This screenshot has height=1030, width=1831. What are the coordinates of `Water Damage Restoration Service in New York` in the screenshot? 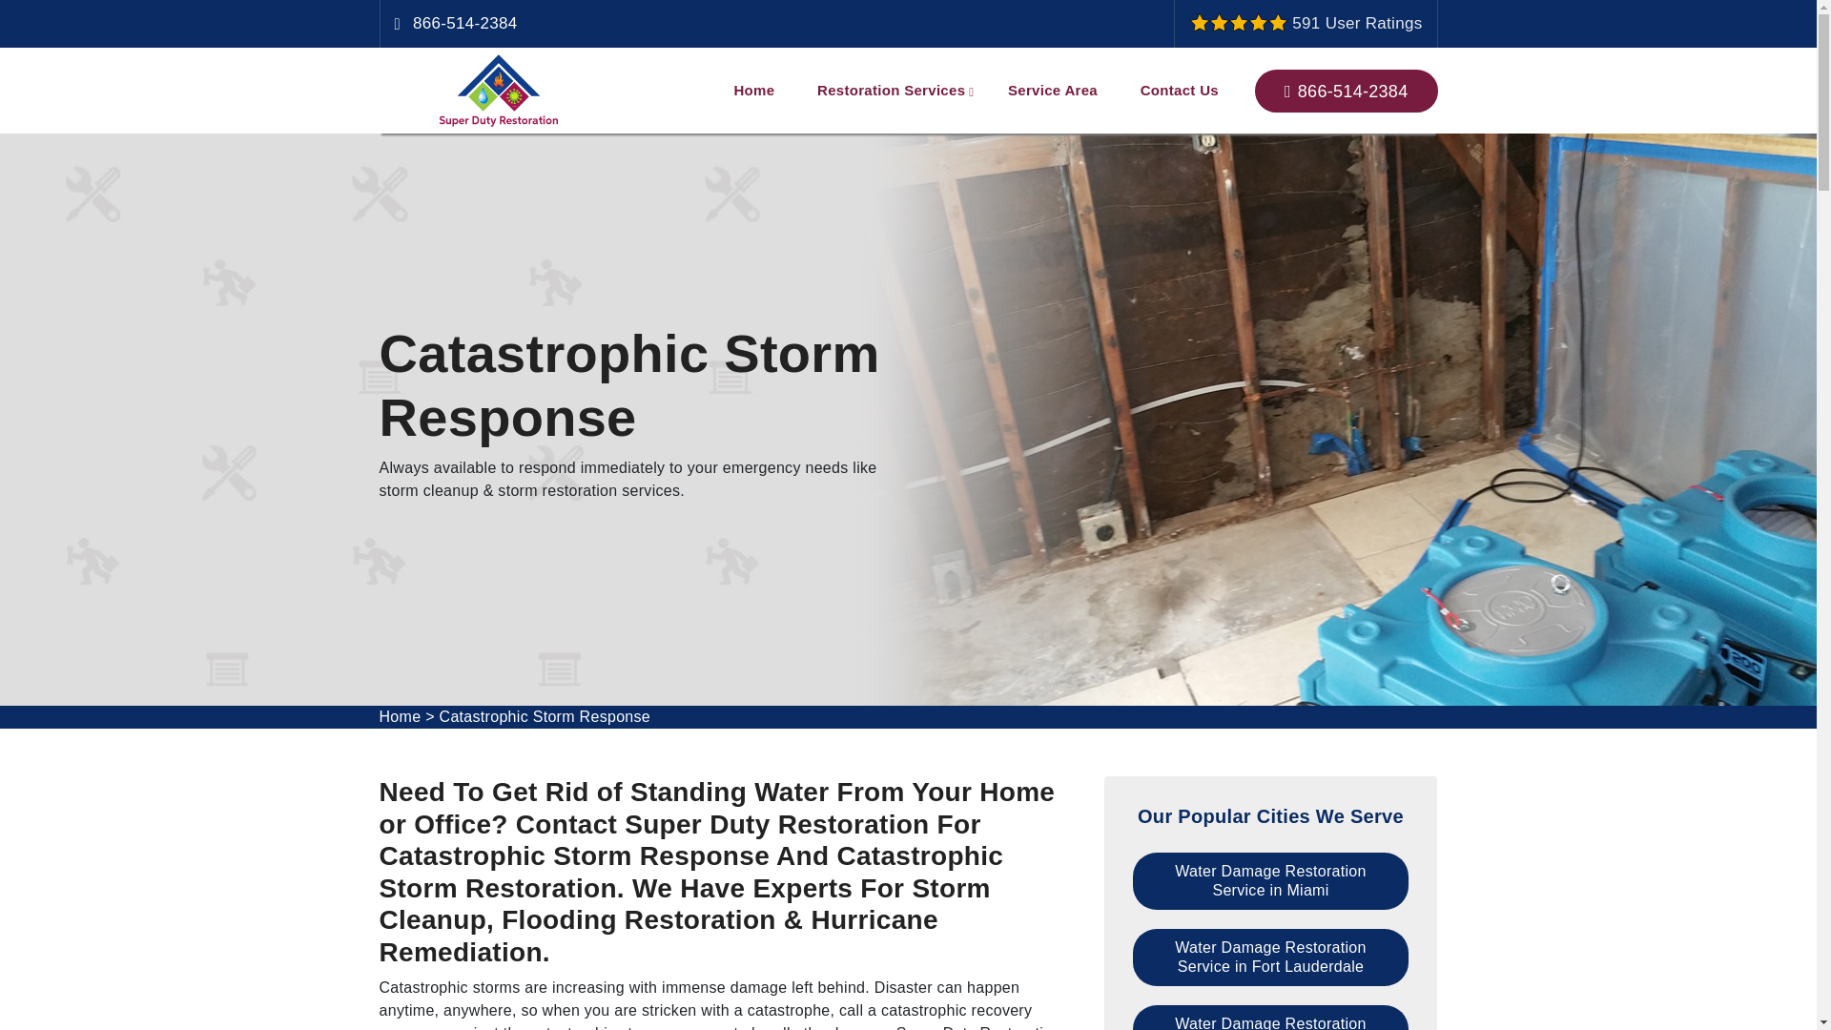 It's located at (1271, 1018).